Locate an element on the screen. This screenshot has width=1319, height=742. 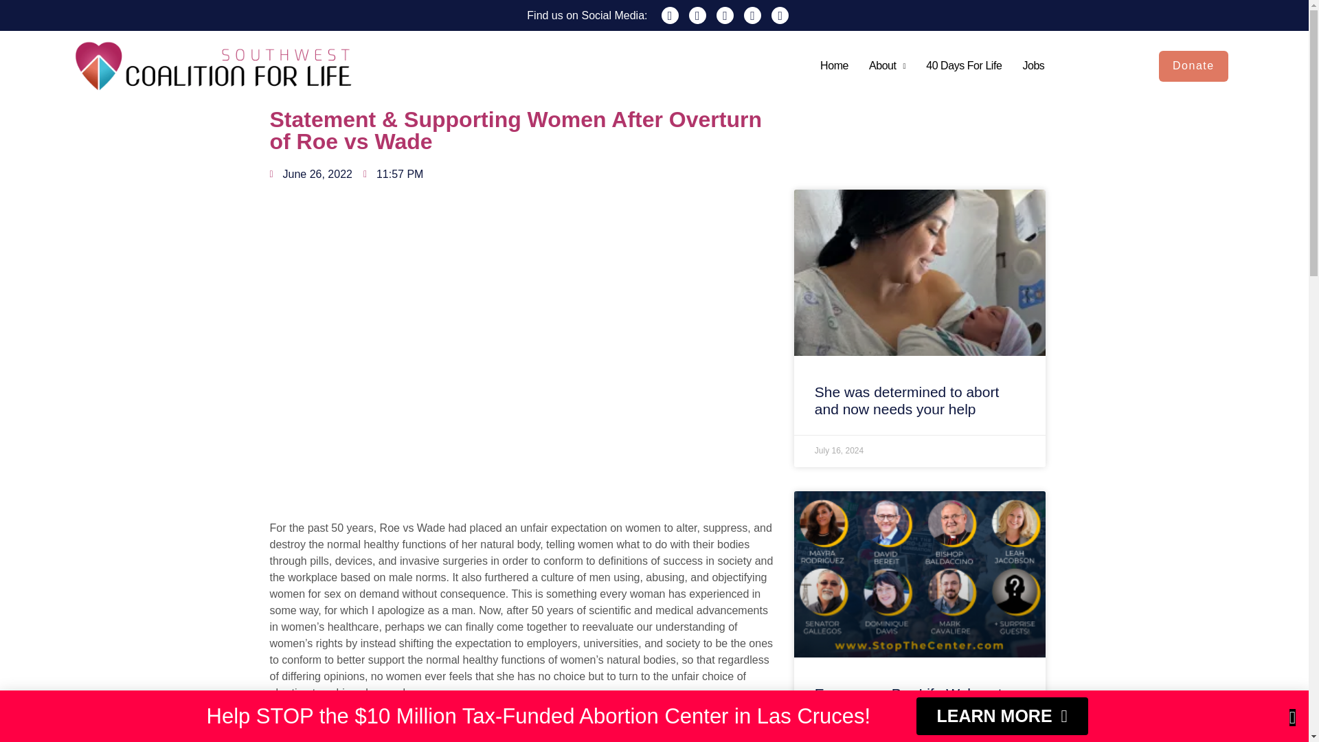
About is located at coordinates (888, 66).